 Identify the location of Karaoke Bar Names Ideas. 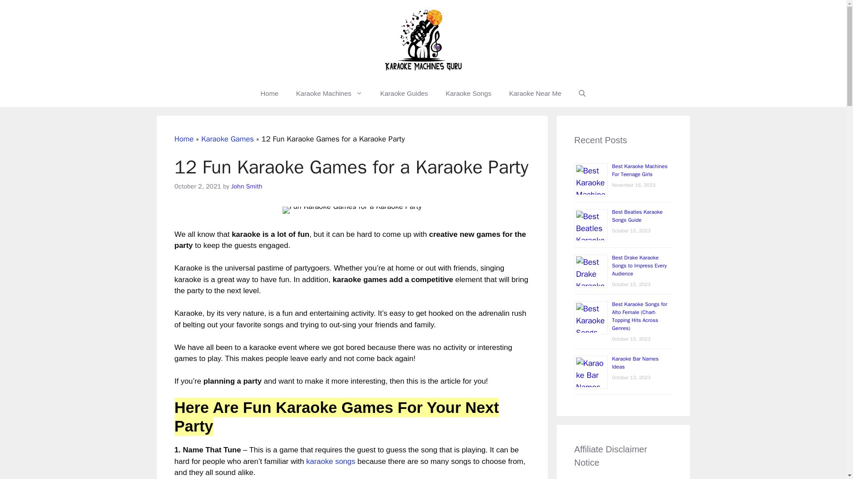
(635, 363).